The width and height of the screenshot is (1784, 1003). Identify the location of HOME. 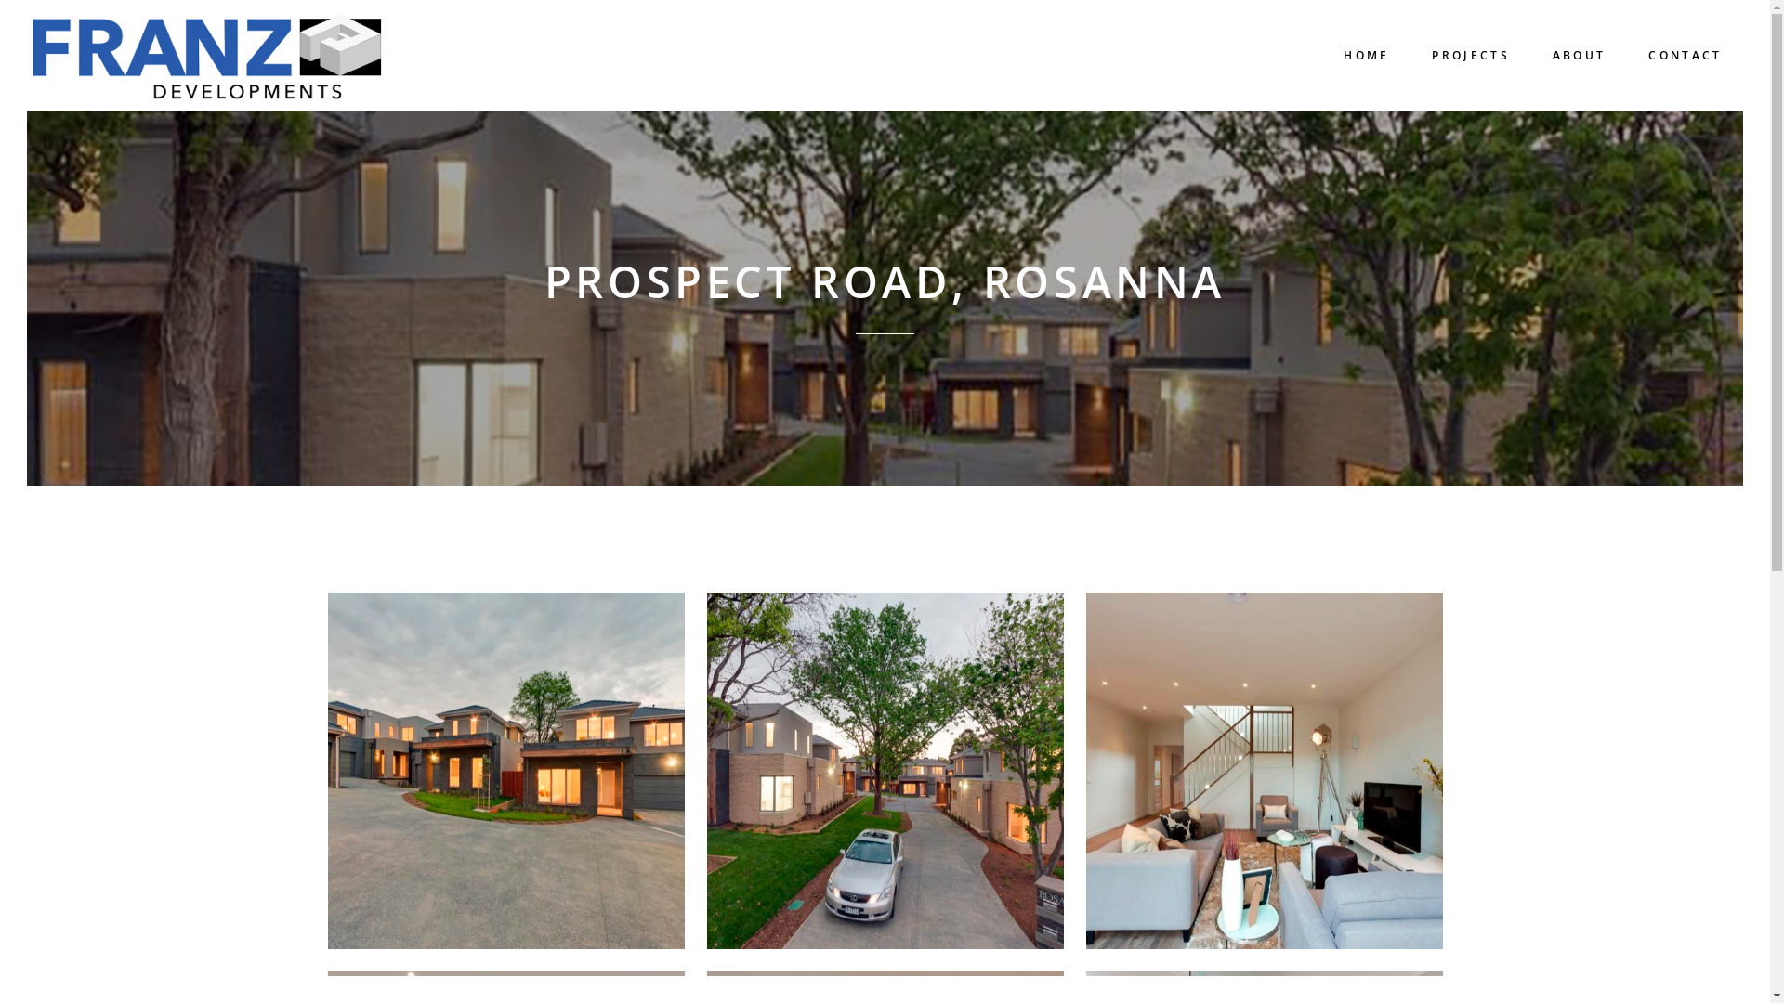
(1366, 56).